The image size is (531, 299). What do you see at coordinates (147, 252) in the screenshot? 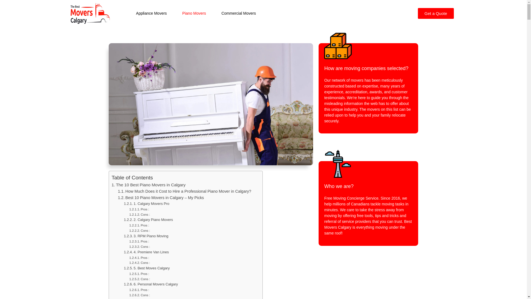
I see `4. Premiere Van Lines` at bounding box center [147, 252].